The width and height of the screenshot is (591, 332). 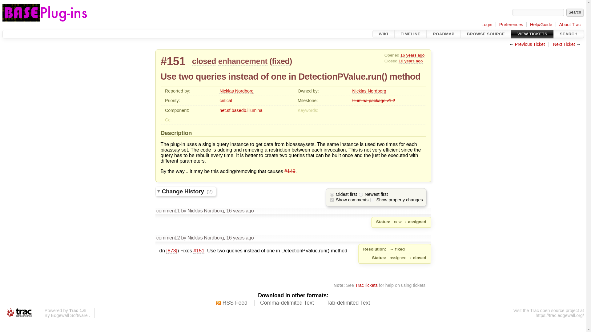 What do you see at coordinates (348, 303) in the screenshot?
I see `Tab-delimited Text` at bounding box center [348, 303].